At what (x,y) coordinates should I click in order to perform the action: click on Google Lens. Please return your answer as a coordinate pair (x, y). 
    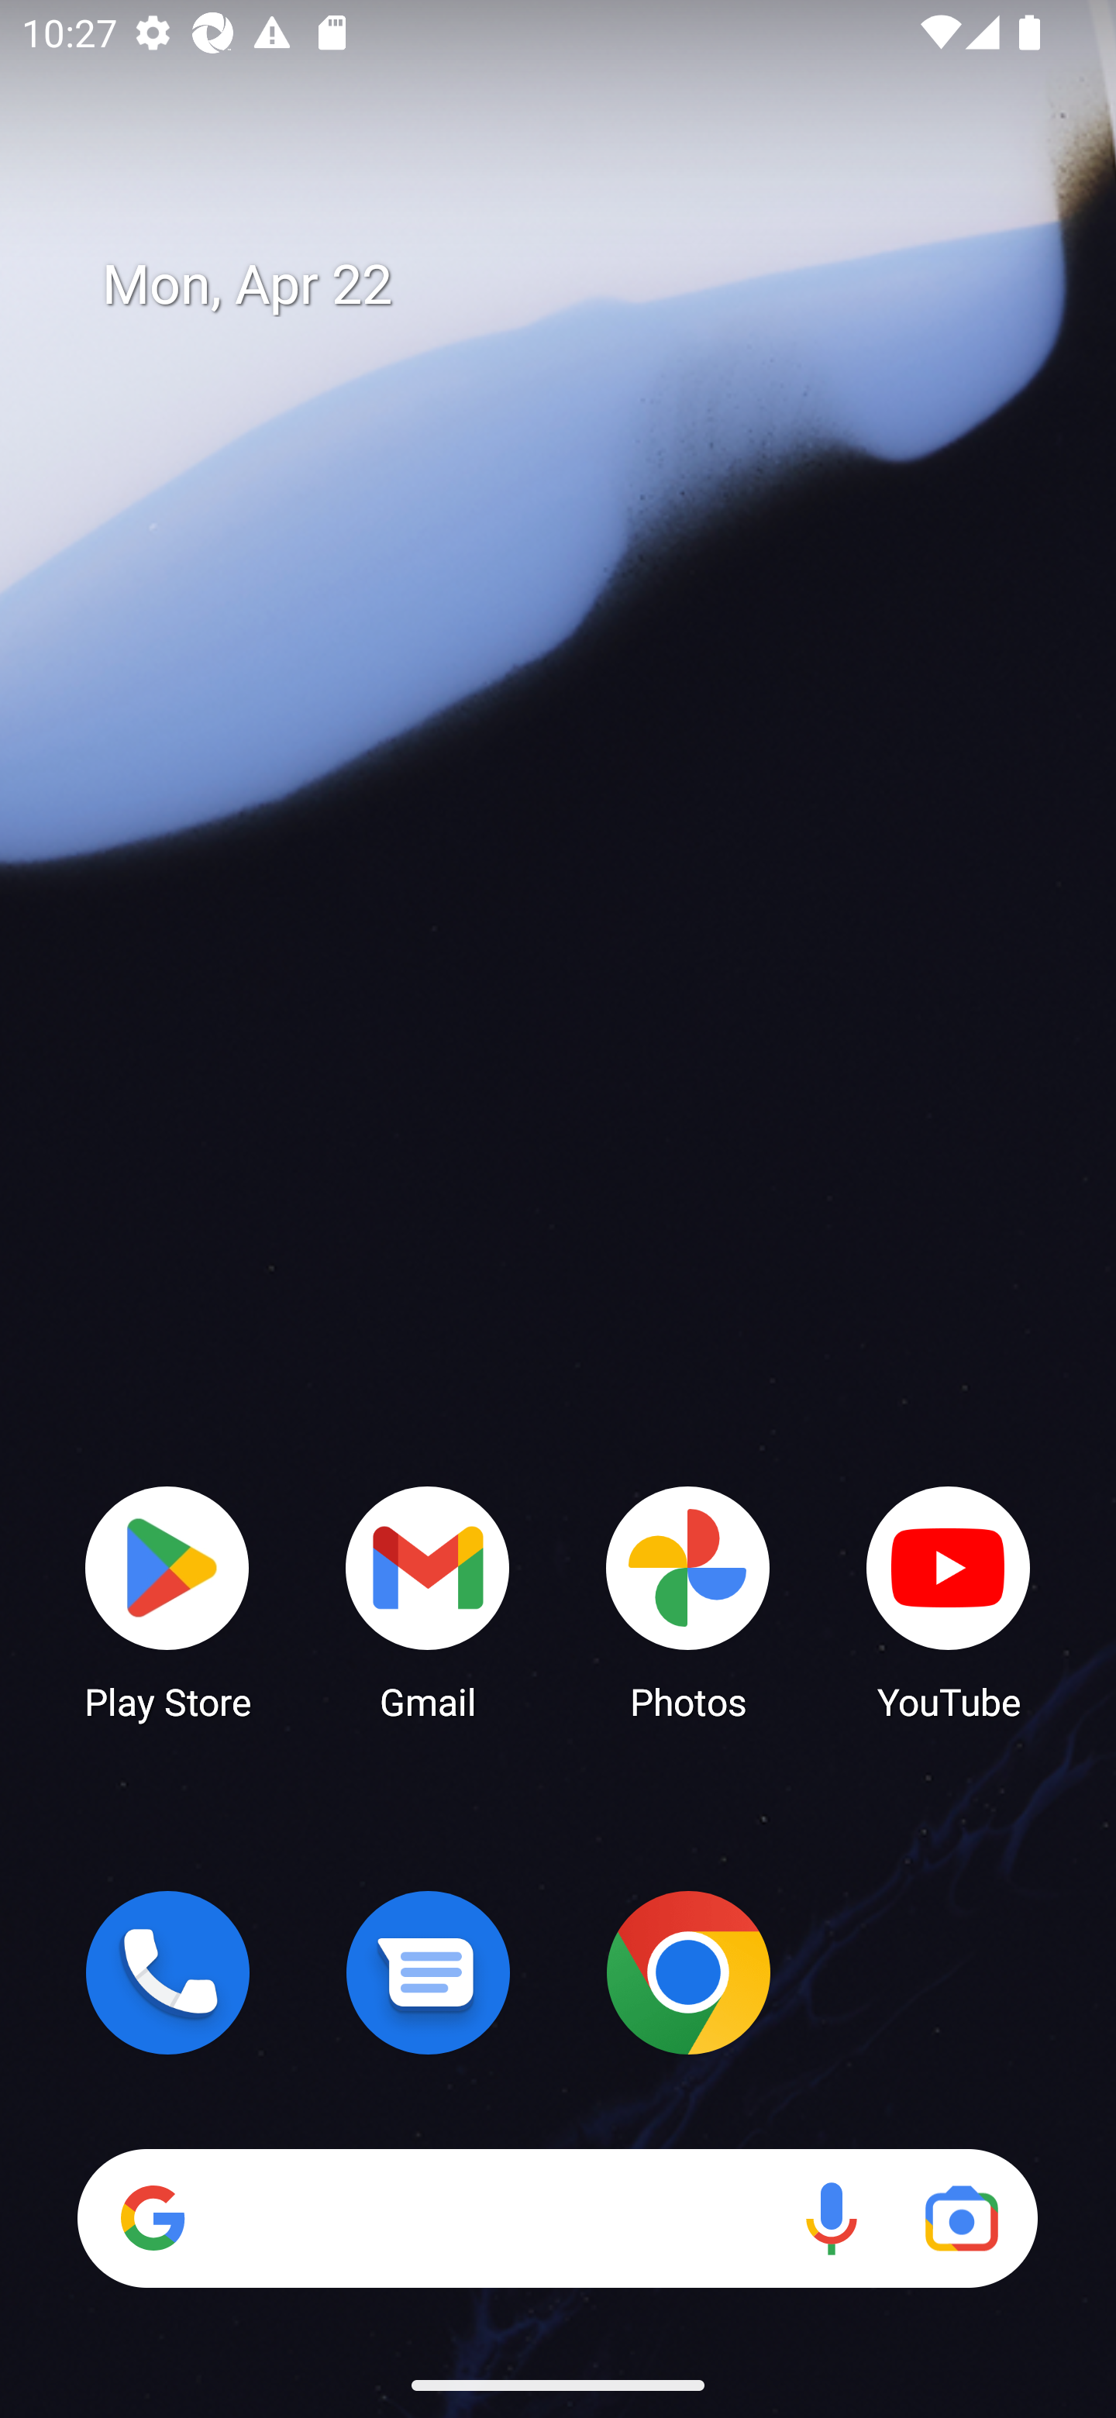
    Looking at the image, I should click on (961, 2218).